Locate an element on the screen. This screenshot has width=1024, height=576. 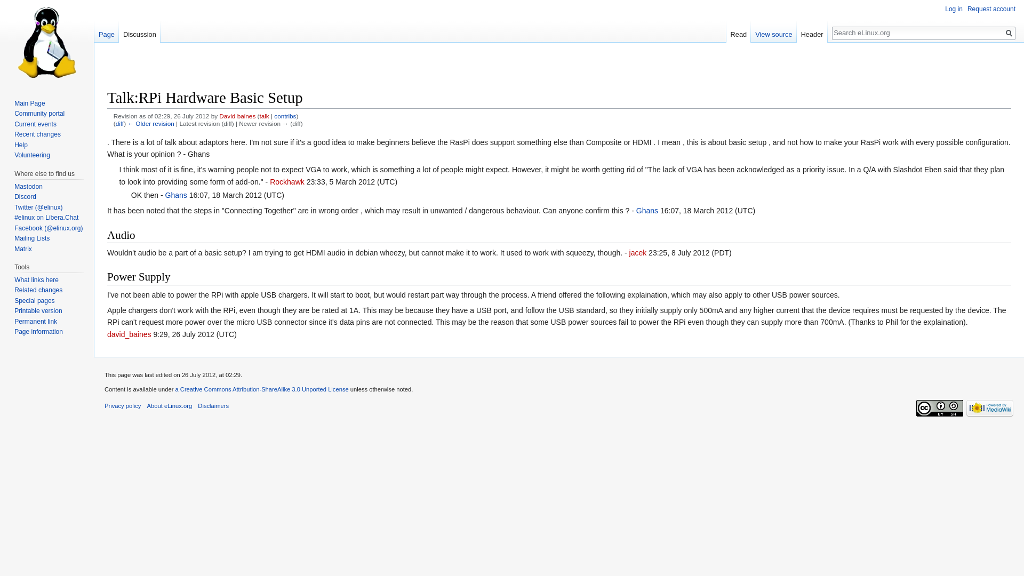
Search is located at coordinates (1009, 33).